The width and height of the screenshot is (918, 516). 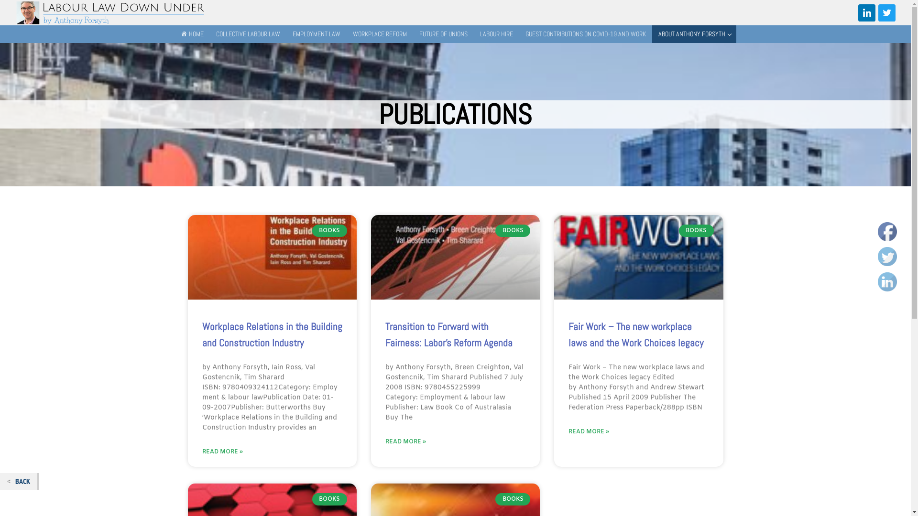 I want to click on LinkedIn, so click(x=887, y=282).